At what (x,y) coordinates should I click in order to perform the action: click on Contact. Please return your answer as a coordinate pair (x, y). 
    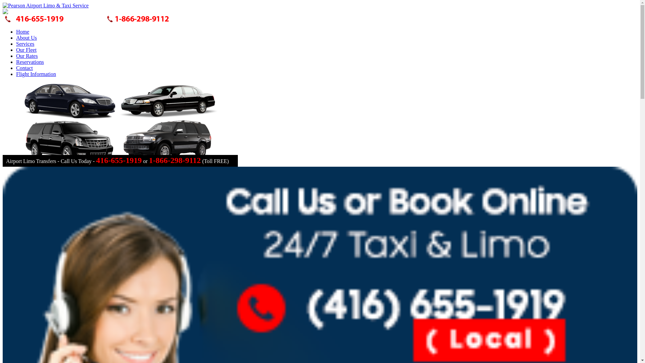
    Looking at the image, I should click on (25, 68).